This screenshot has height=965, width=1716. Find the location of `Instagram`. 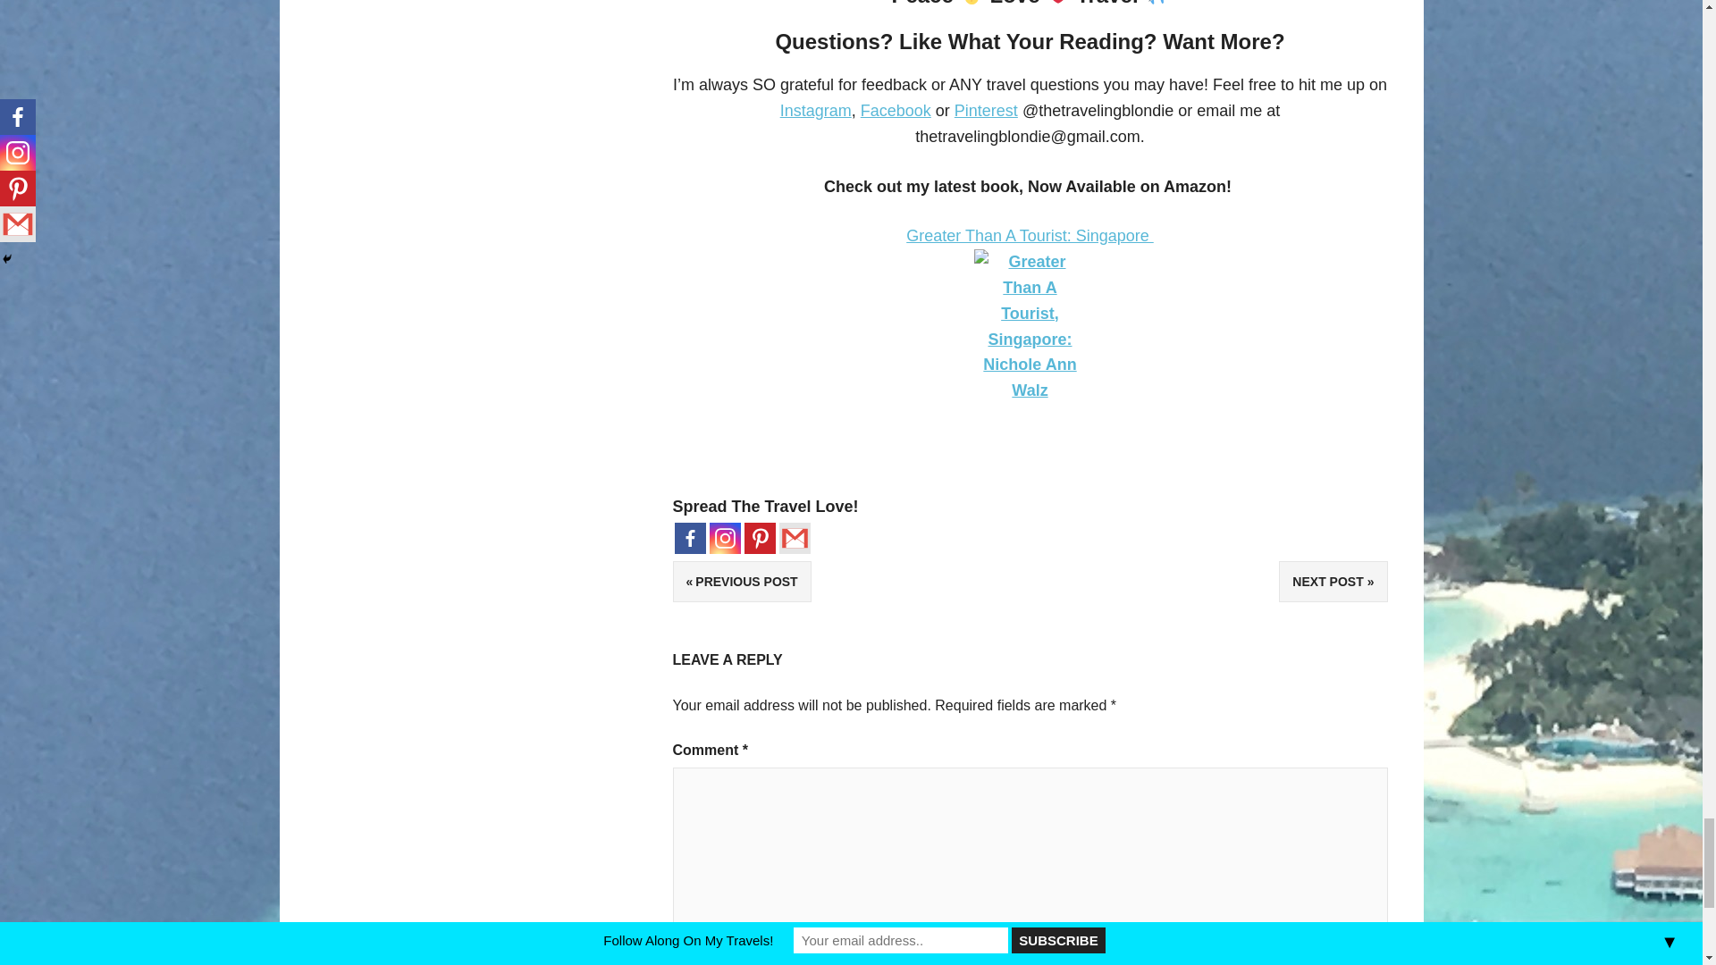

Instagram is located at coordinates (726, 538).